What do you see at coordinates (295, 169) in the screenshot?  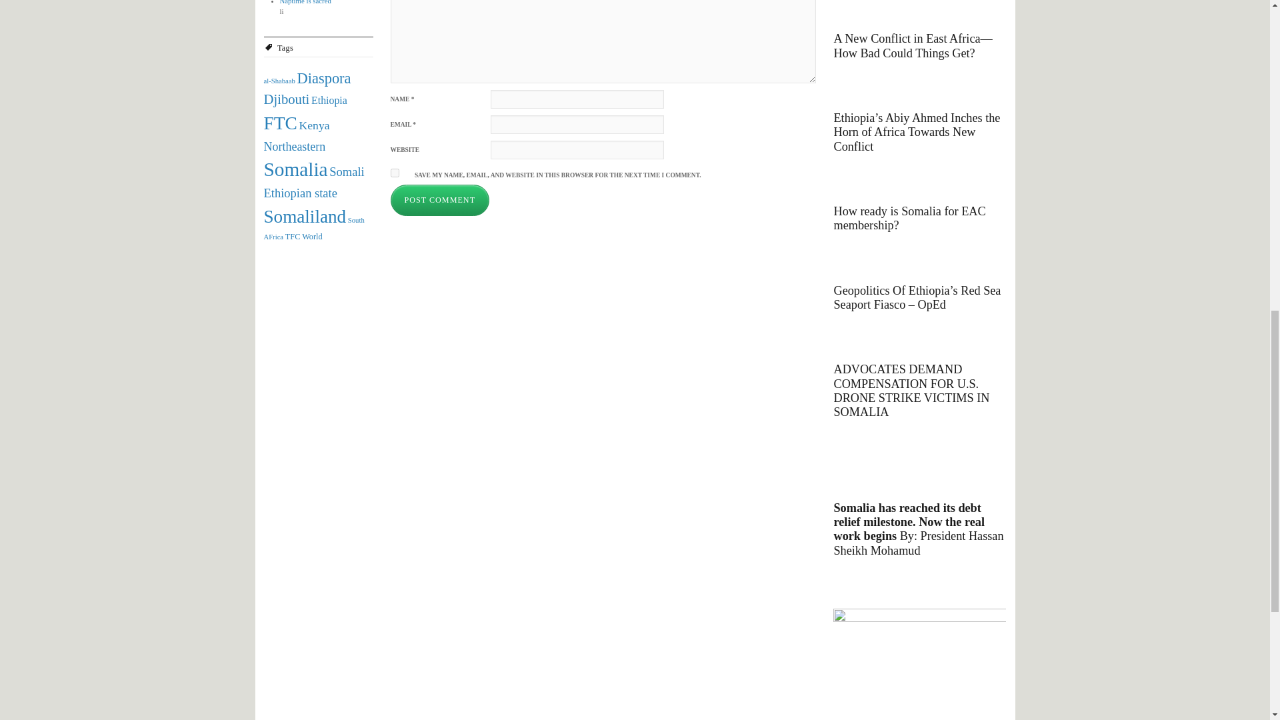 I see `Somalia` at bounding box center [295, 169].